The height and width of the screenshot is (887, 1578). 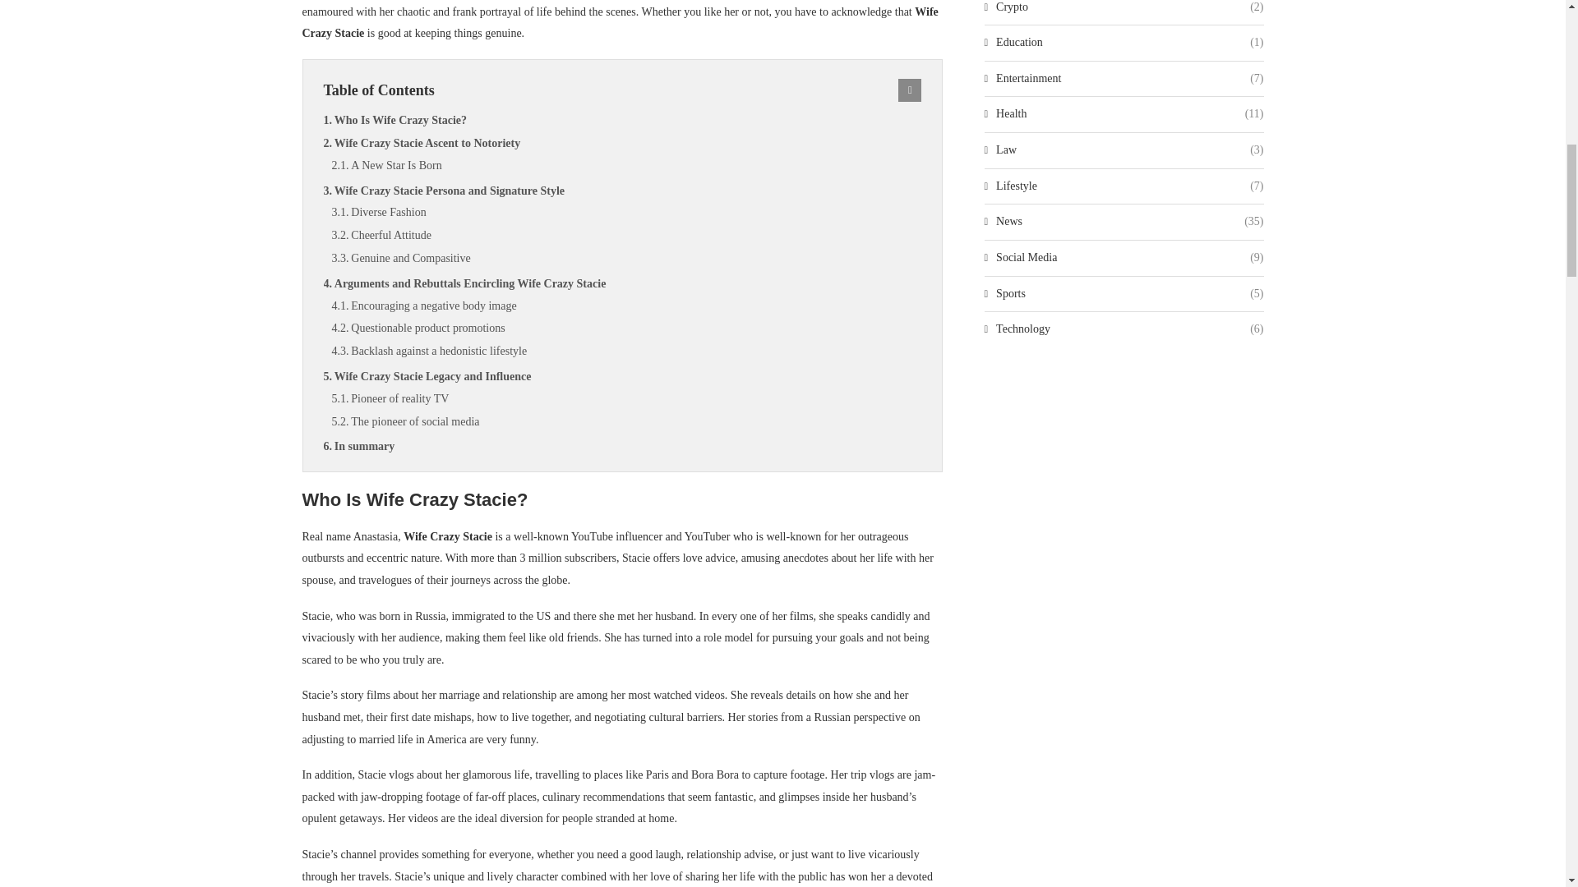 What do you see at coordinates (622, 143) in the screenshot?
I see `Wife Crazy Stacie Ascent to Notoriety` at bounding box center [622, 143].